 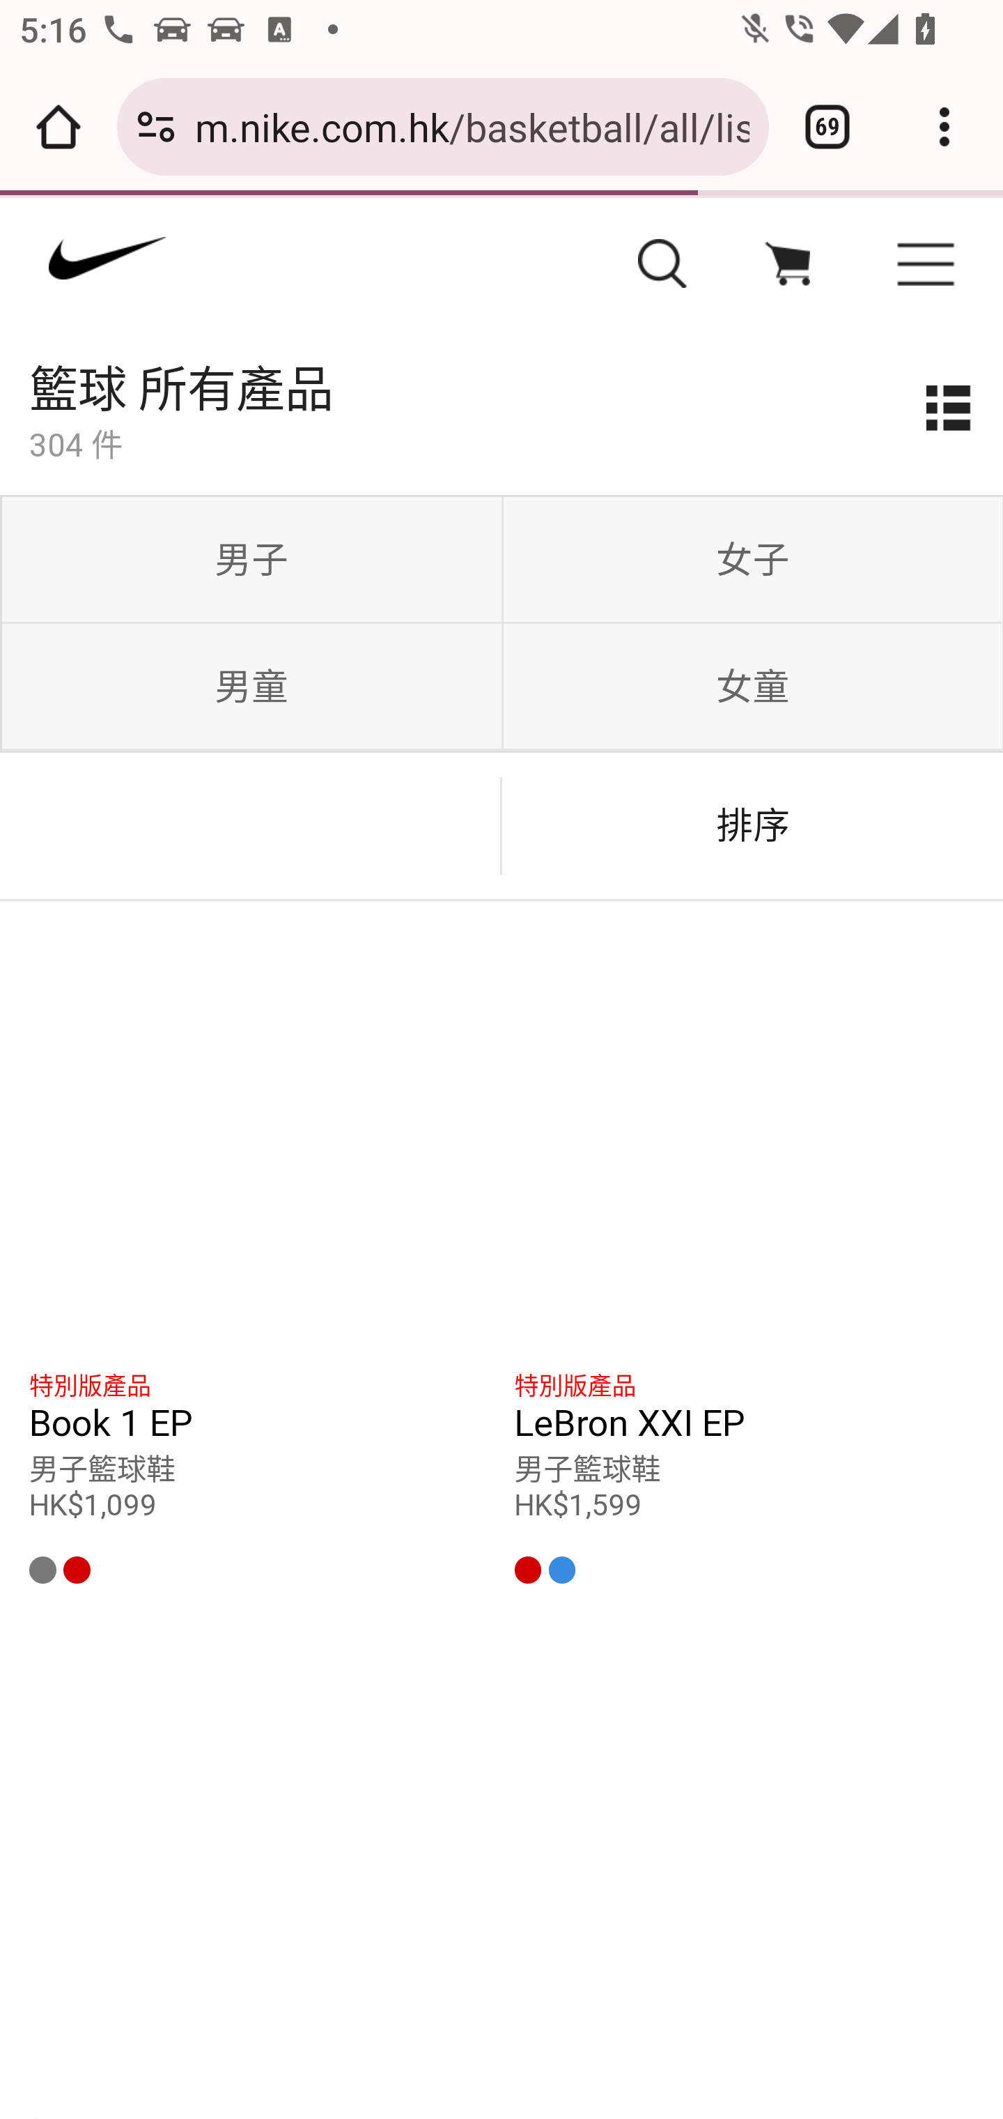 I want to click on index, so click(x=277, y=270).